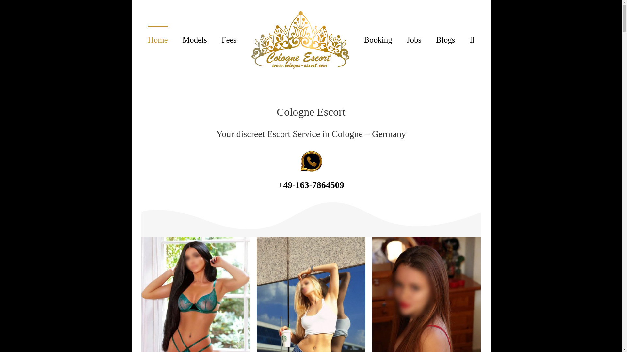  Describe the element at coordinates (414, 39) in the screenshot. I see `Jobs` at that location.